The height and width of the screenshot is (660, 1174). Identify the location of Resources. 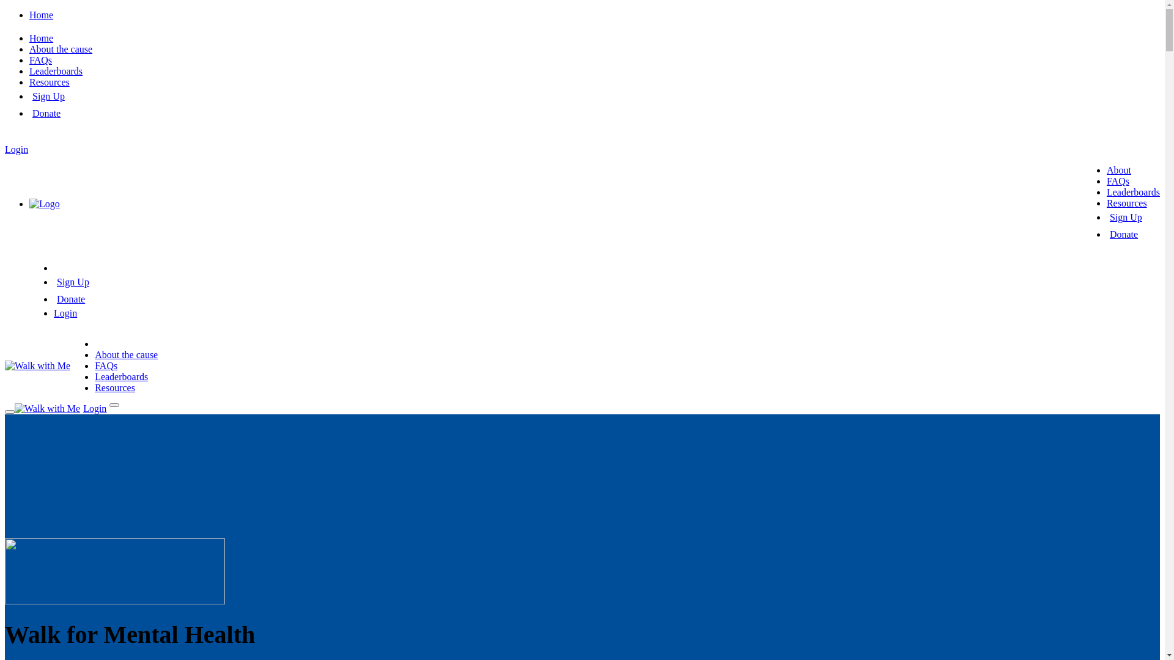
(115, 387).